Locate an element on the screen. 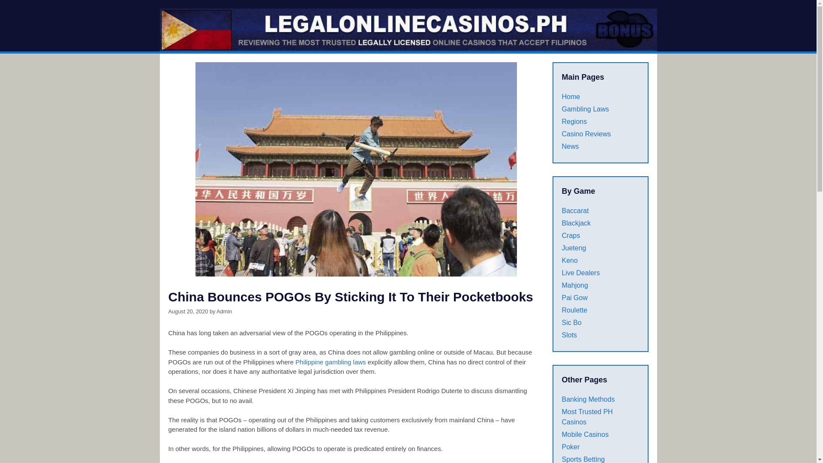 This screenshot has width=823, height=463. Home is located at coordinates (571, 97).